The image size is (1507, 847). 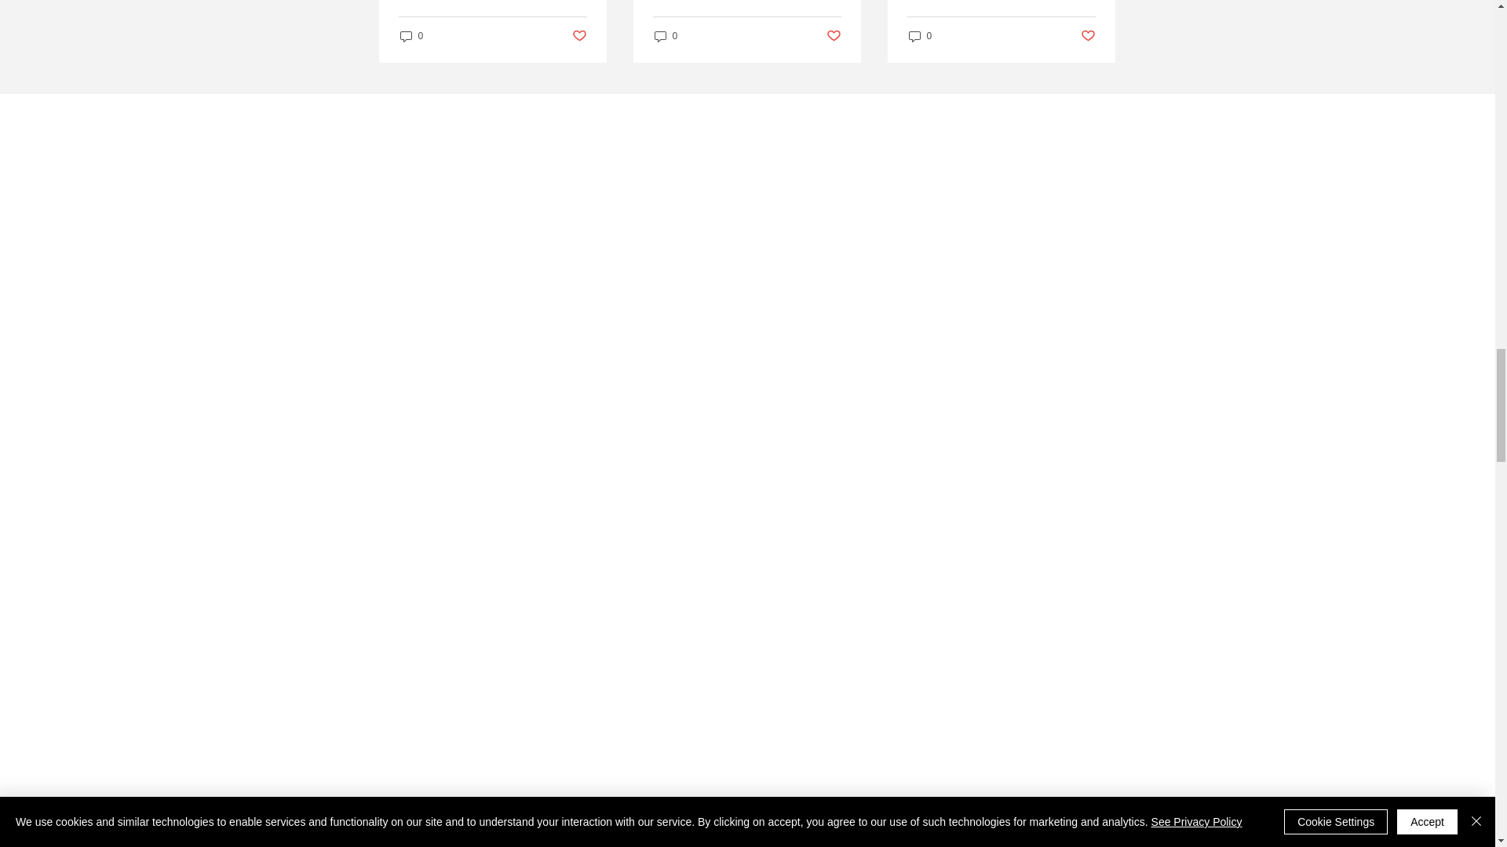 What do you see at coordinates (834, 36) in the screenshot?
I see `Post not marked as liked` at bounding box center [834, 36].